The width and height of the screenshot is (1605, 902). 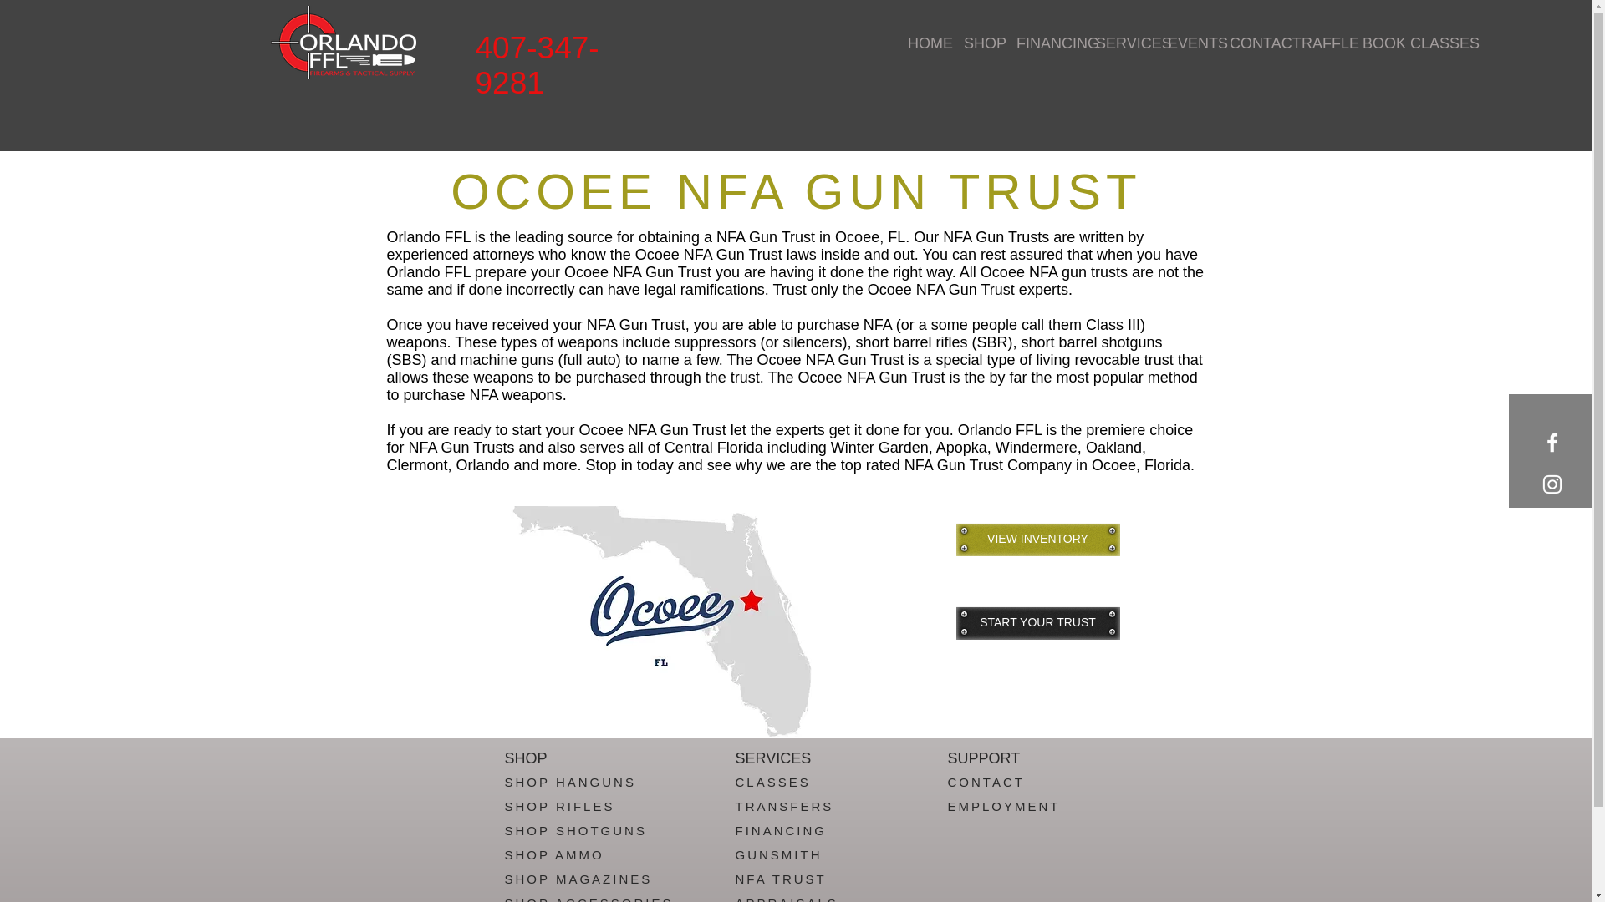 I want to click on BOOK CLASSES, so click(x=1399, y=43).